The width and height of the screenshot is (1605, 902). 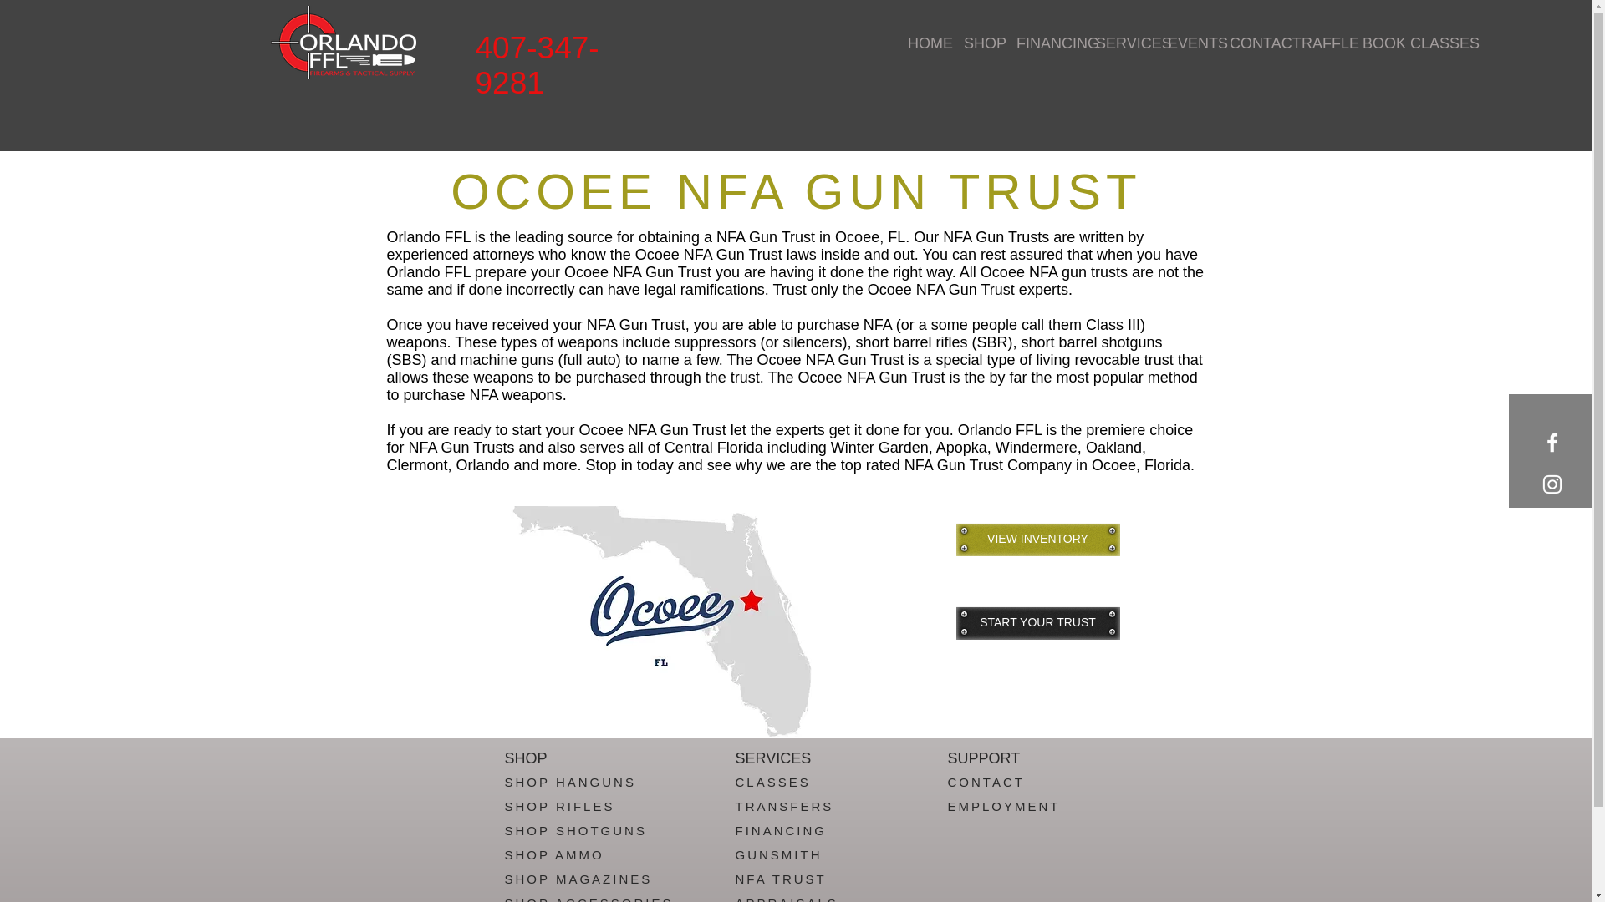 I want to click on BOOK CLASSES, so click(x=1399, y=43).